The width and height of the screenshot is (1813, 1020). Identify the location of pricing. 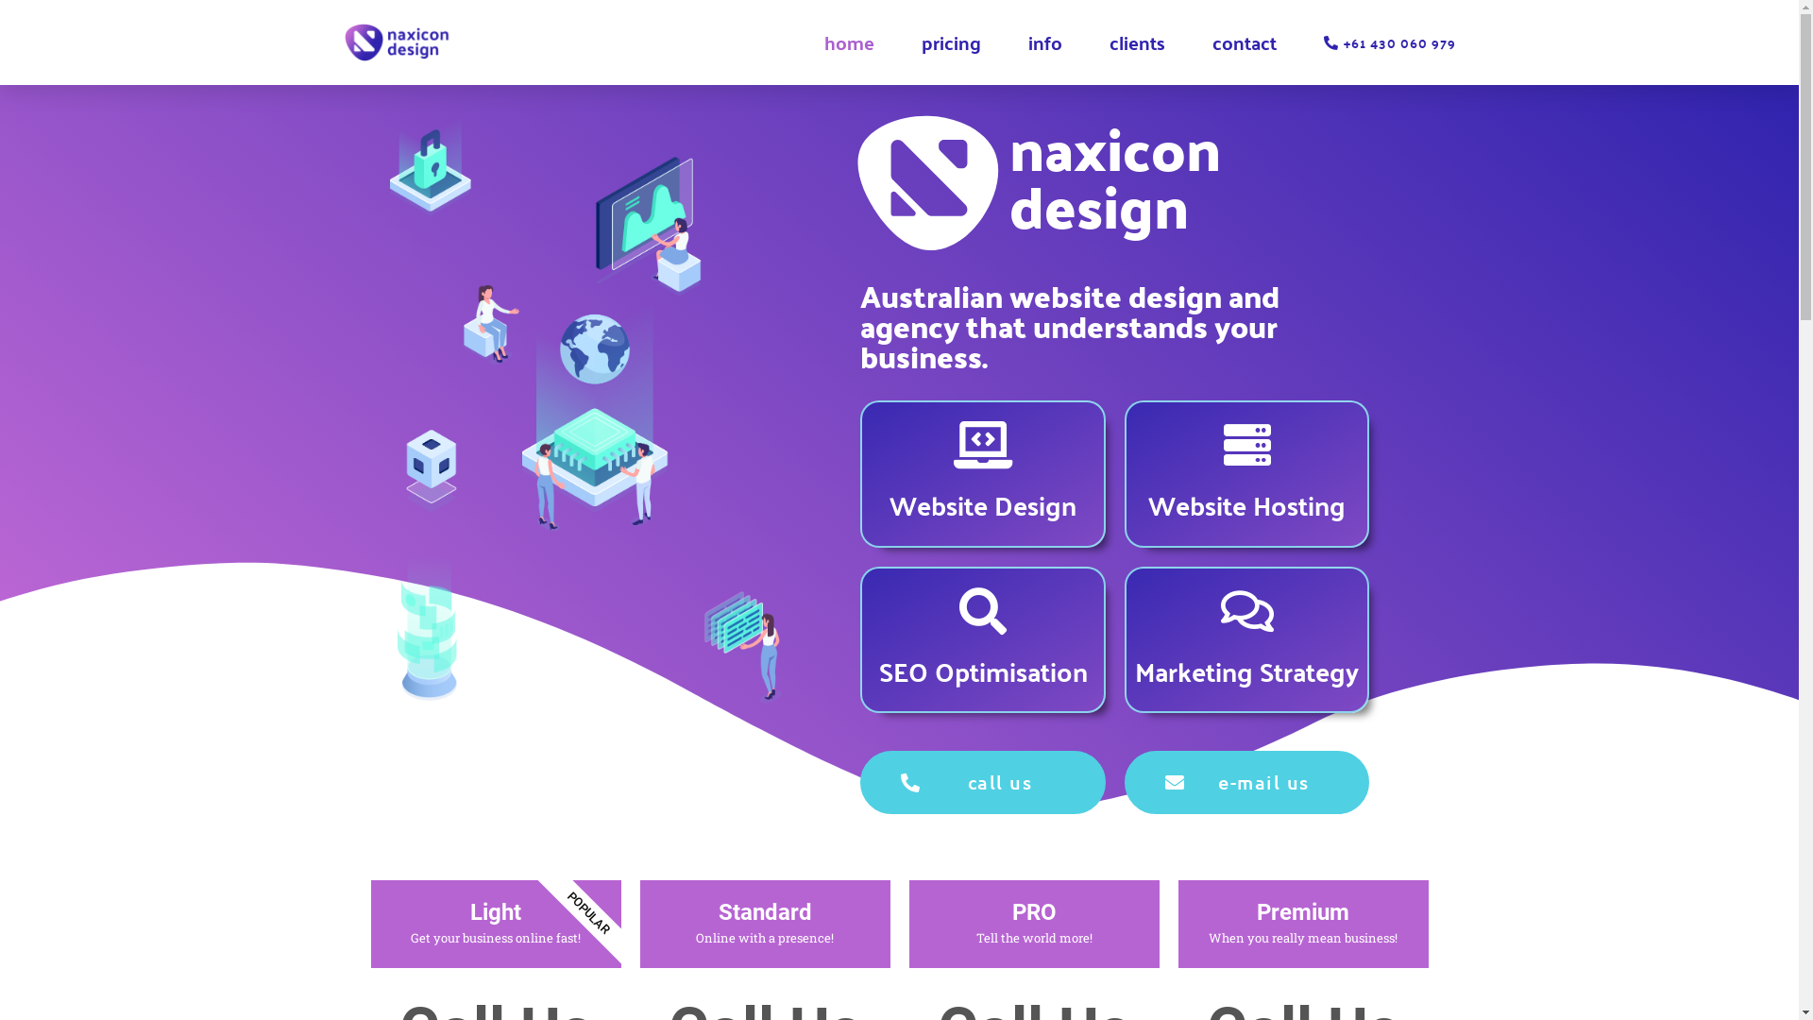
(952, 42).